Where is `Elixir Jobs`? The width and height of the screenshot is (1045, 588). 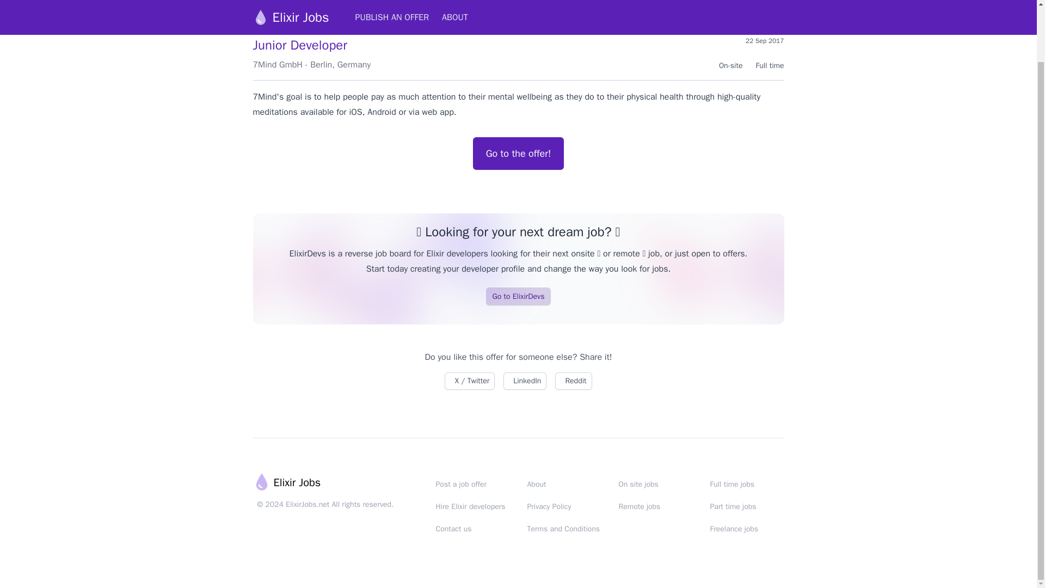 Elixir Jobs is located at coordinates (286, 482).